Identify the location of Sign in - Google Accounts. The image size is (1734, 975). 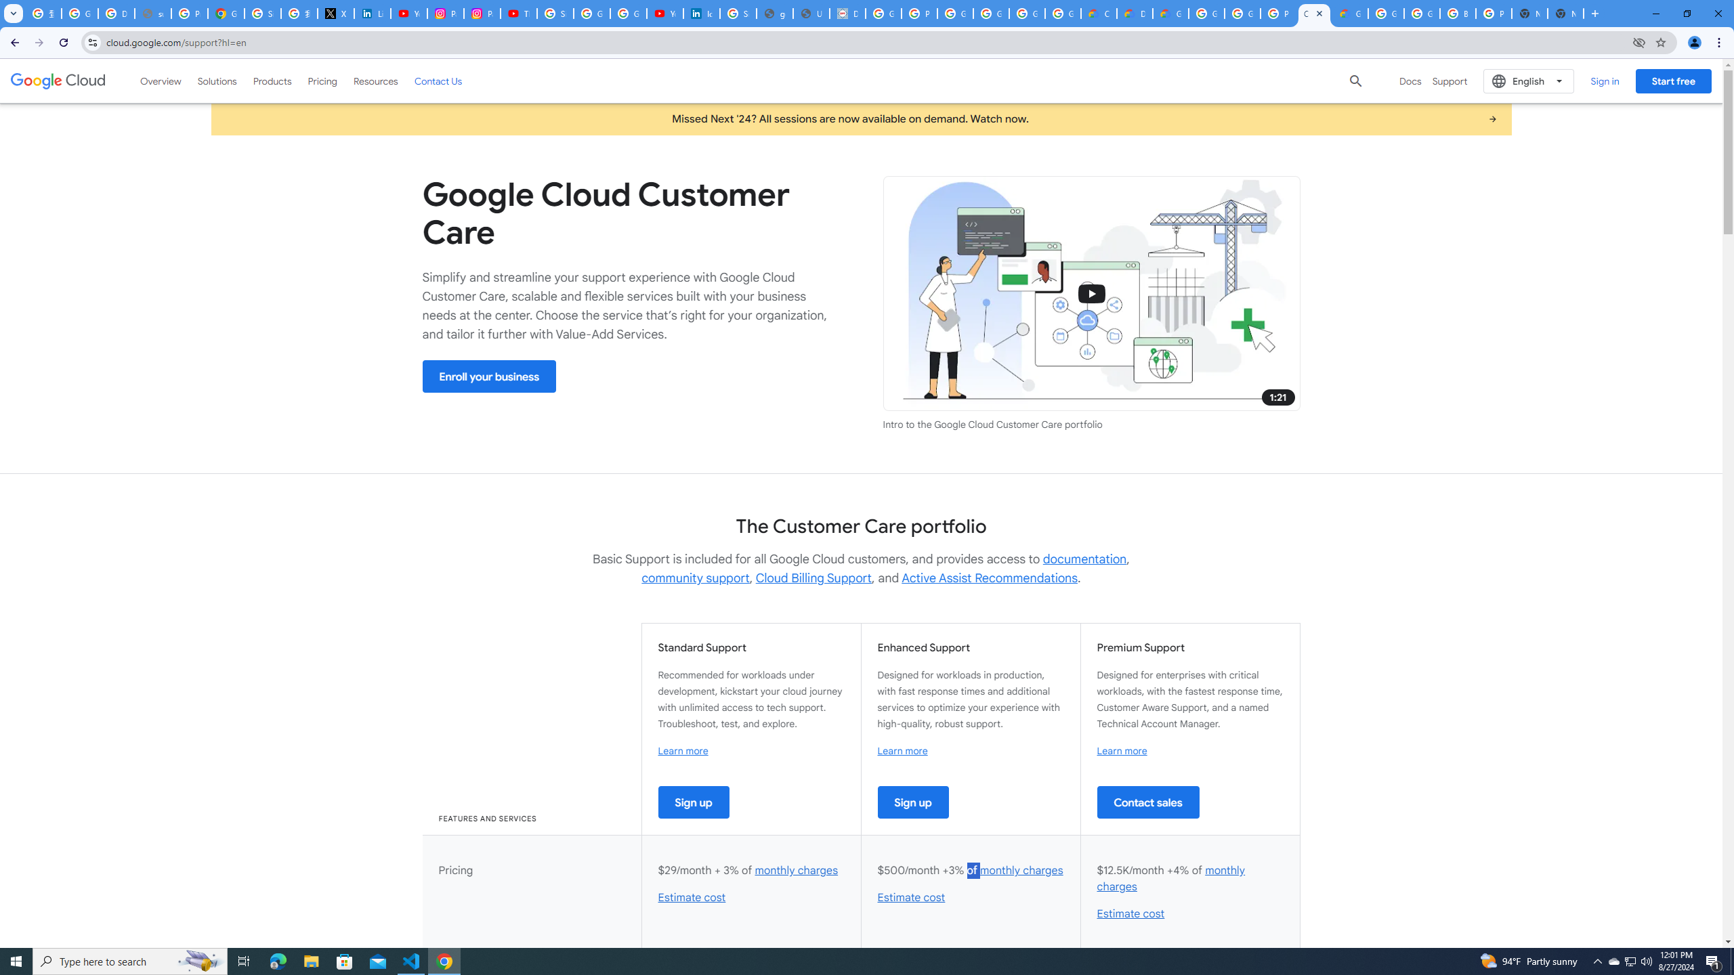
(555, 14).